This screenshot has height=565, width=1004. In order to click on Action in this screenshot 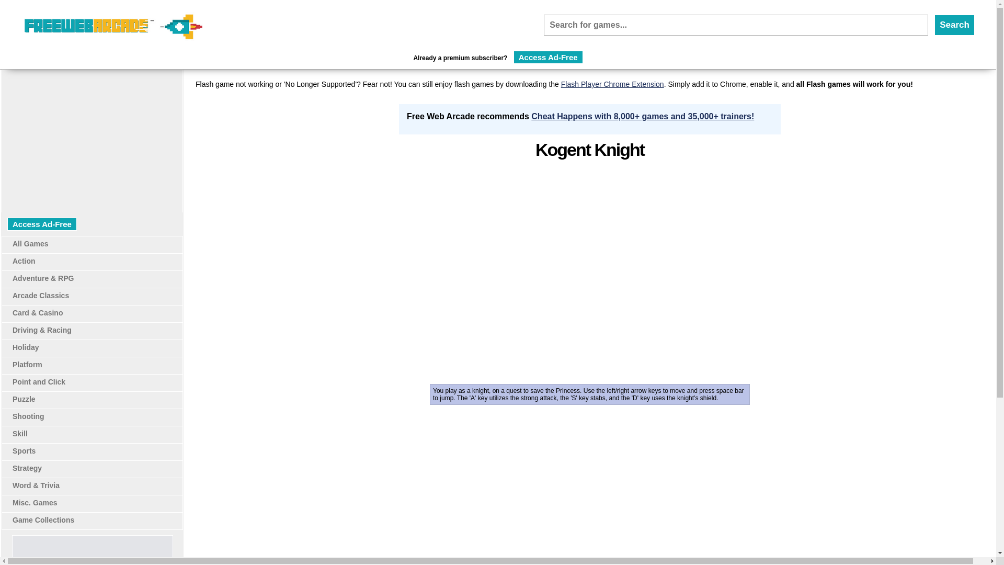, I will do `click(24, 261)`.